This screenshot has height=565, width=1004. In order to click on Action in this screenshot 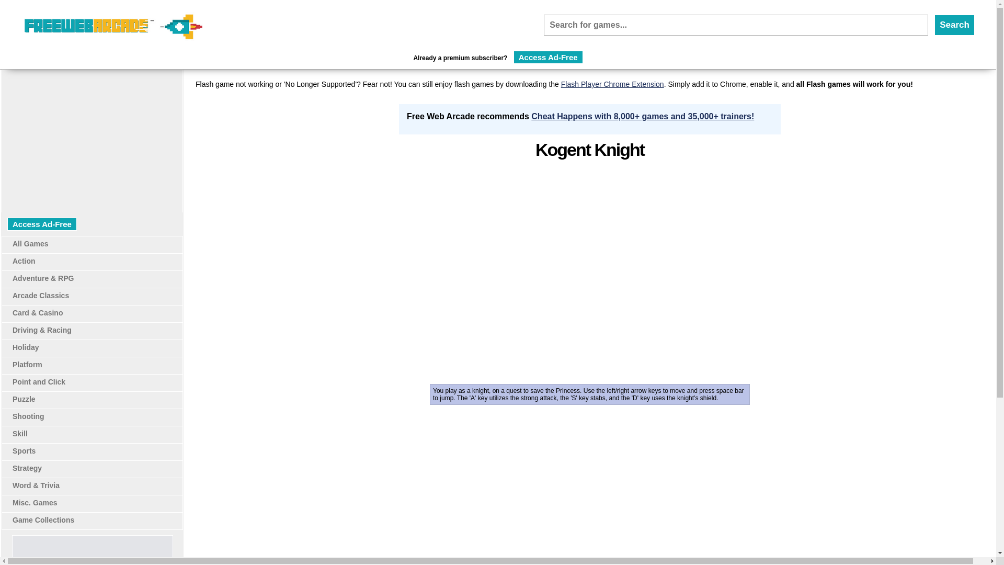, I will do `click(24, 261)`.